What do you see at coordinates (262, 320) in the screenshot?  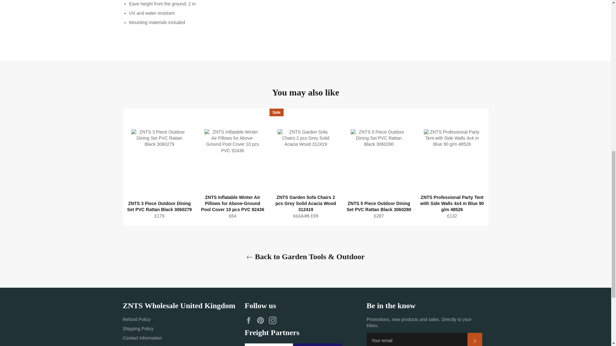 I see `ZNTS Wholesale United Kingdom on Pinterest` at bounding box center [262, 320].